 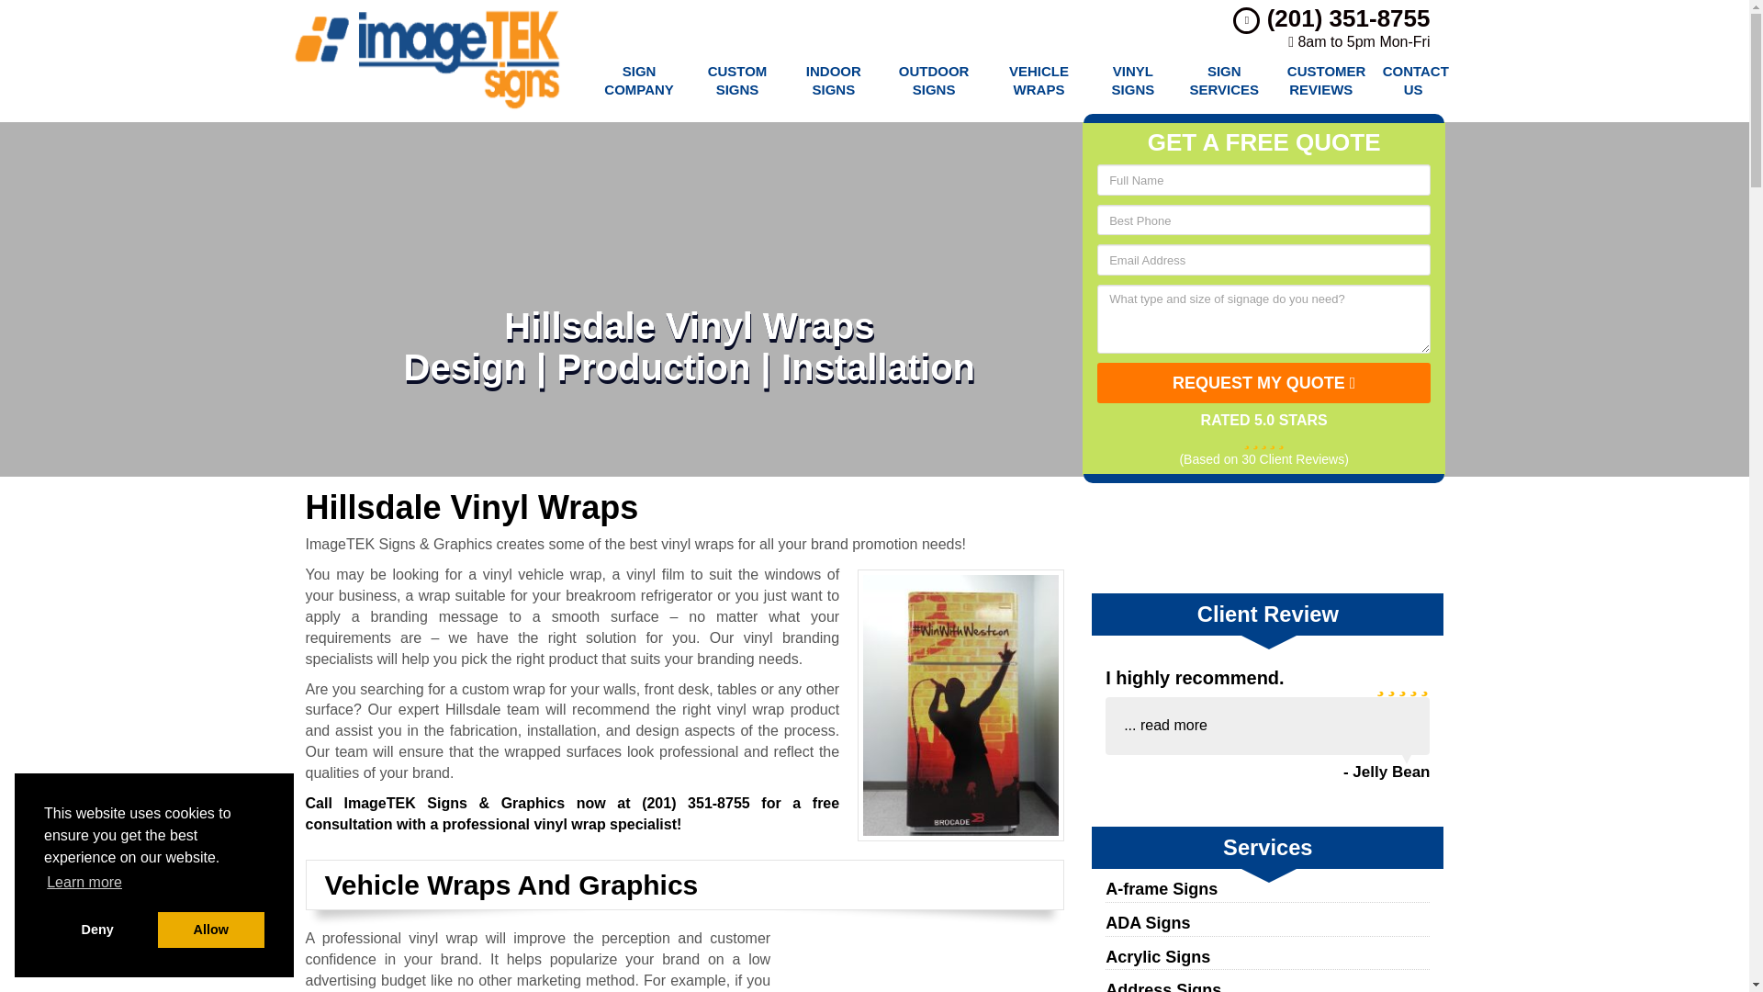 I want to click on Sign Company, so click(x=637, y=81).